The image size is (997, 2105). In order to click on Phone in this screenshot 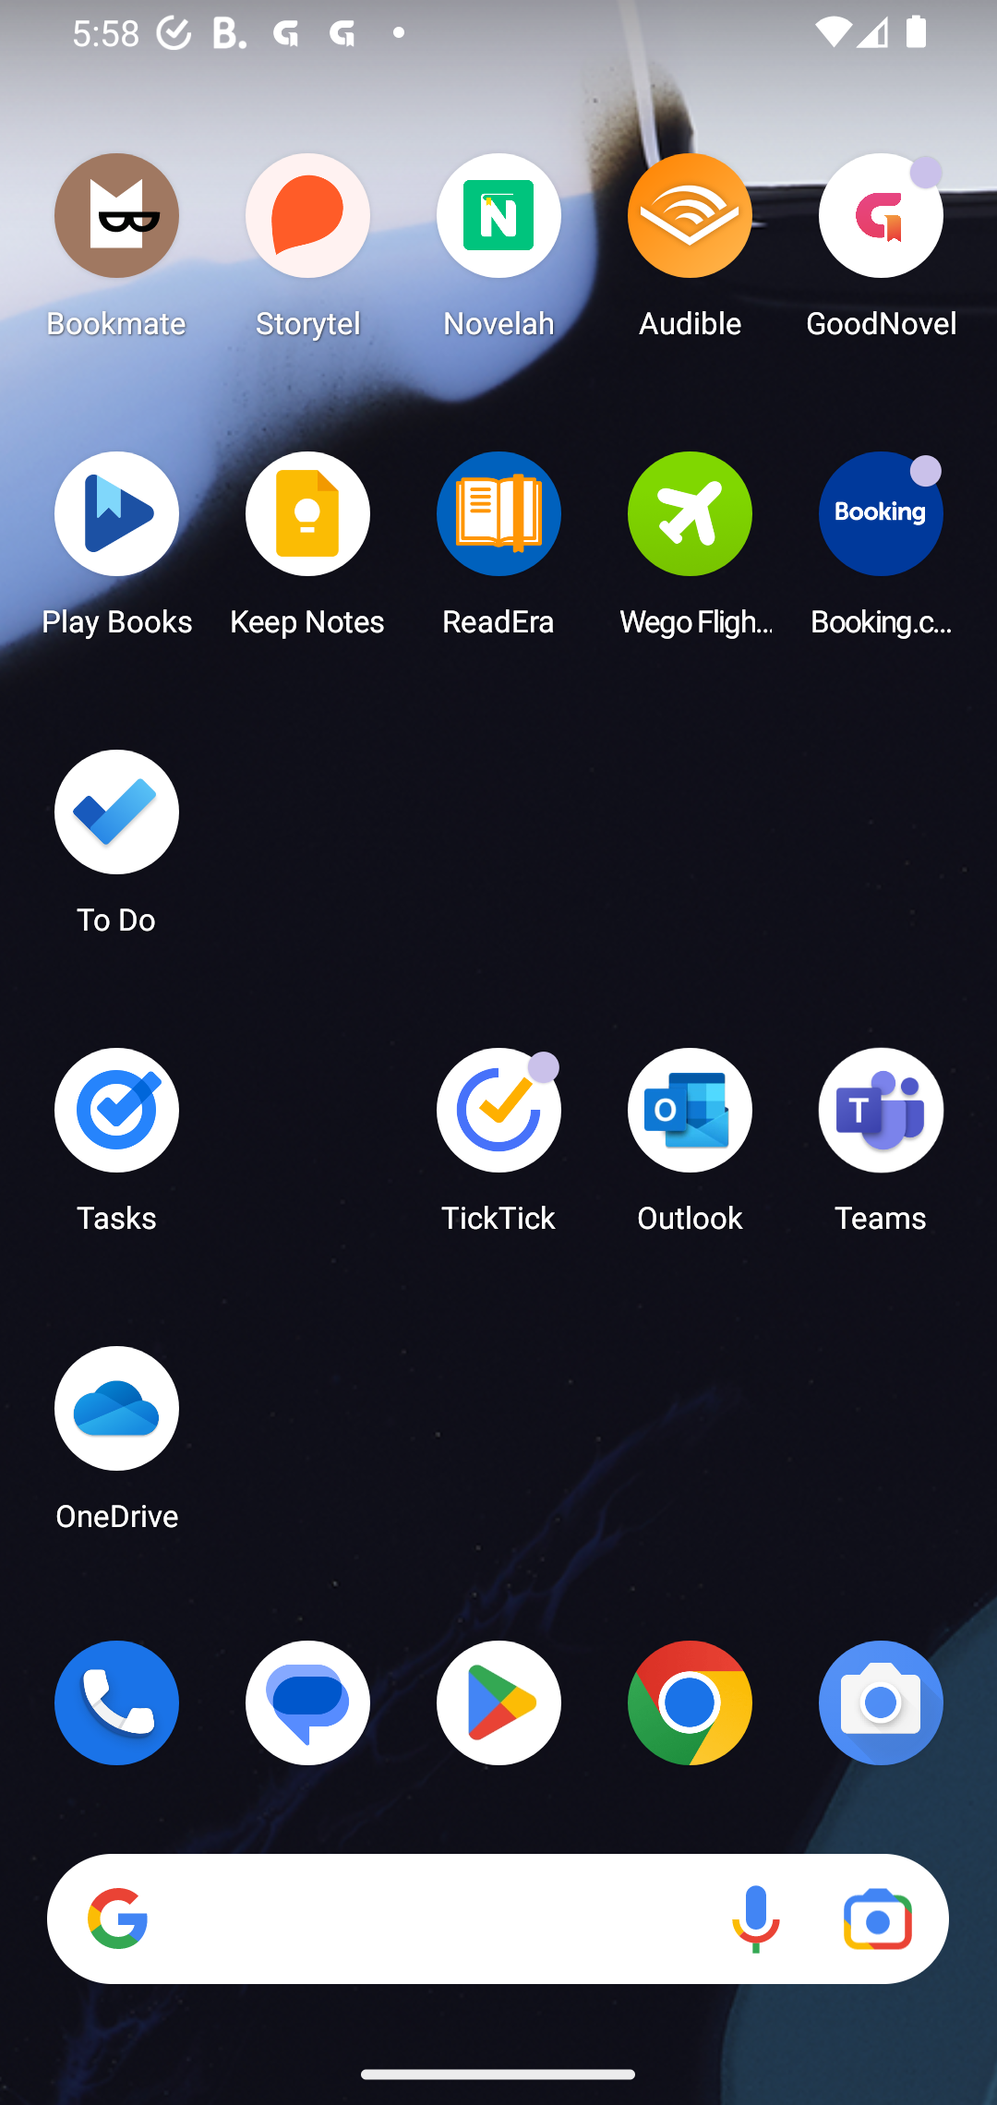, I will do `click(116, 1702)`.